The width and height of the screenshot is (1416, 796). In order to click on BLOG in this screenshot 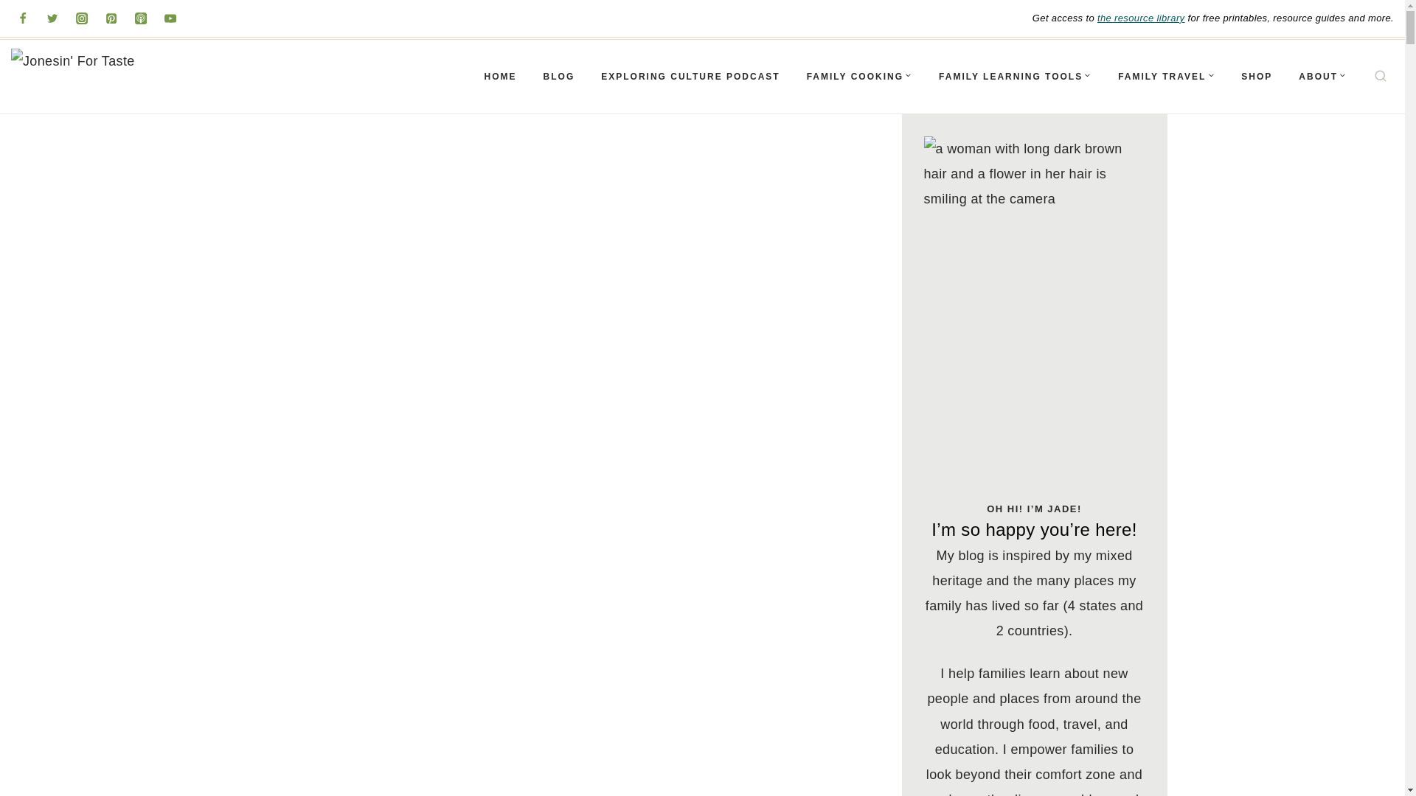, I will do `click(559, 77)`.